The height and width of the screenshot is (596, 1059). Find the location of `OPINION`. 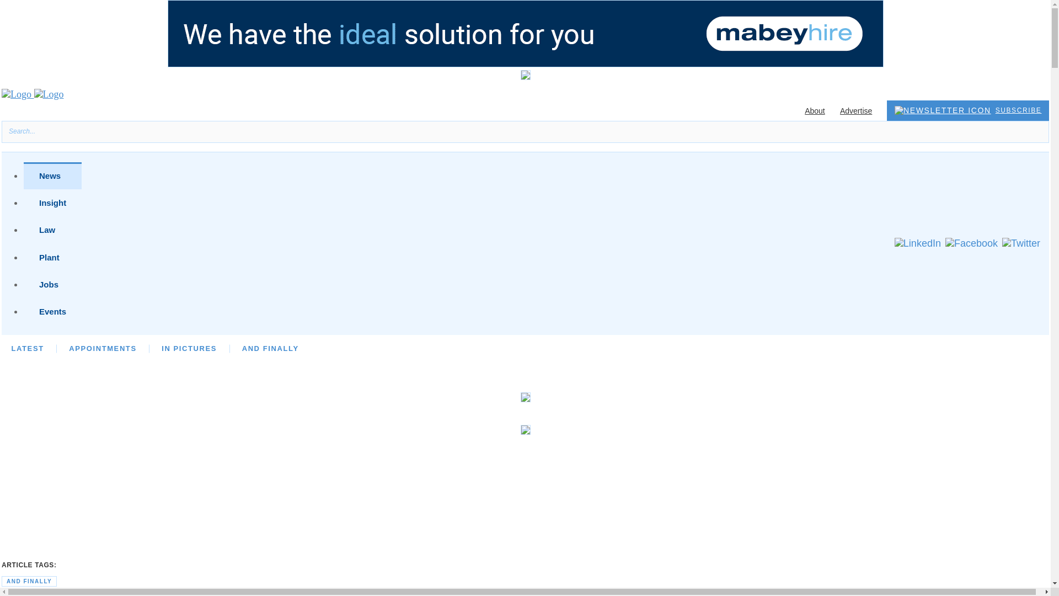

OPINION is located at coordinates (224, 349).